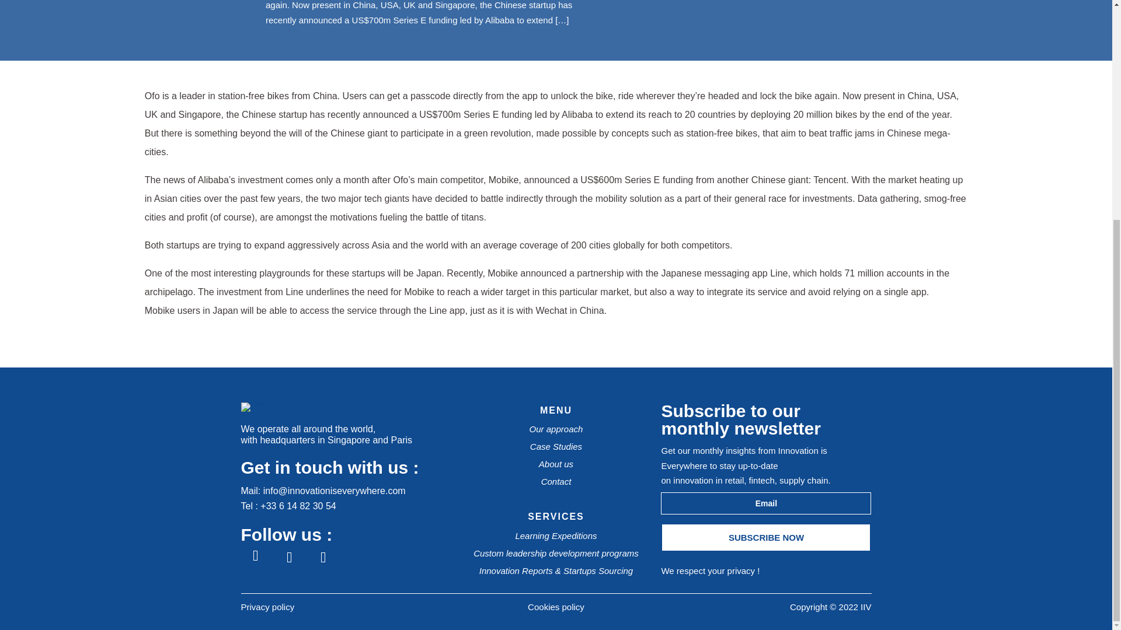  I want to click on logo-iev-blanc, so click(272, 402).